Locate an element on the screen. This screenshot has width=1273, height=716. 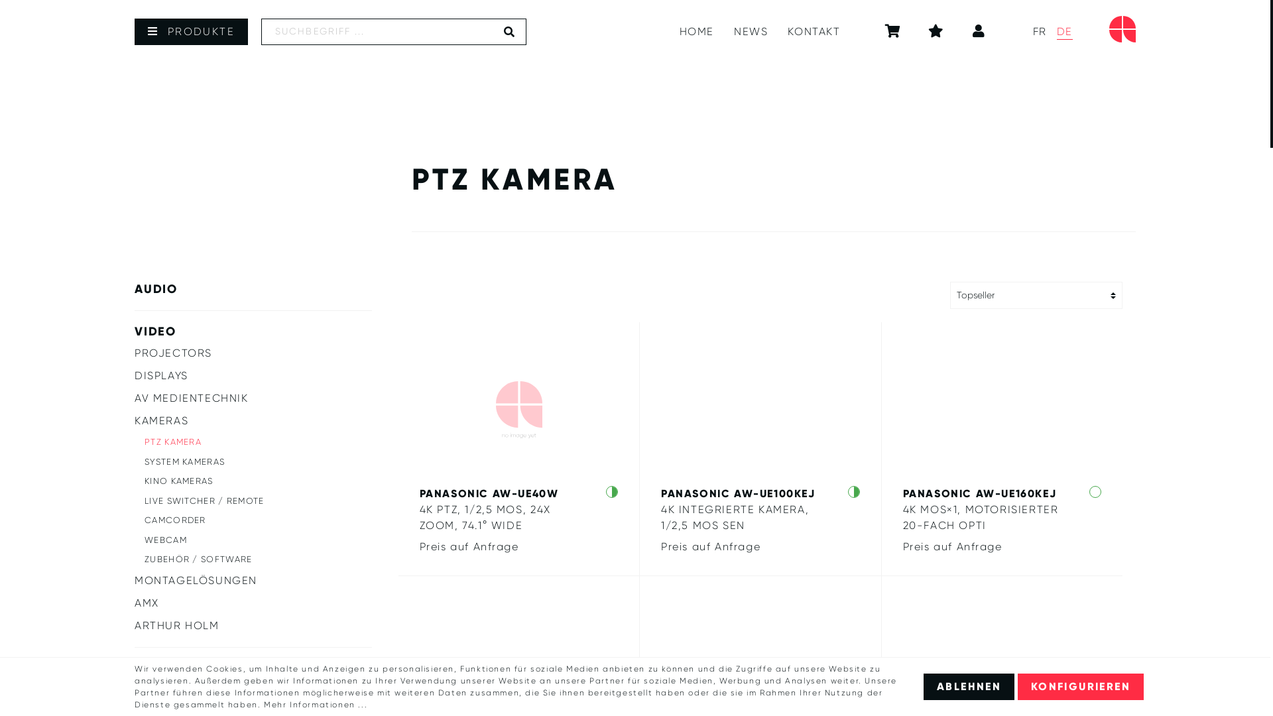
SYSTEM KAMERAS is located at coordinates (259, 462).